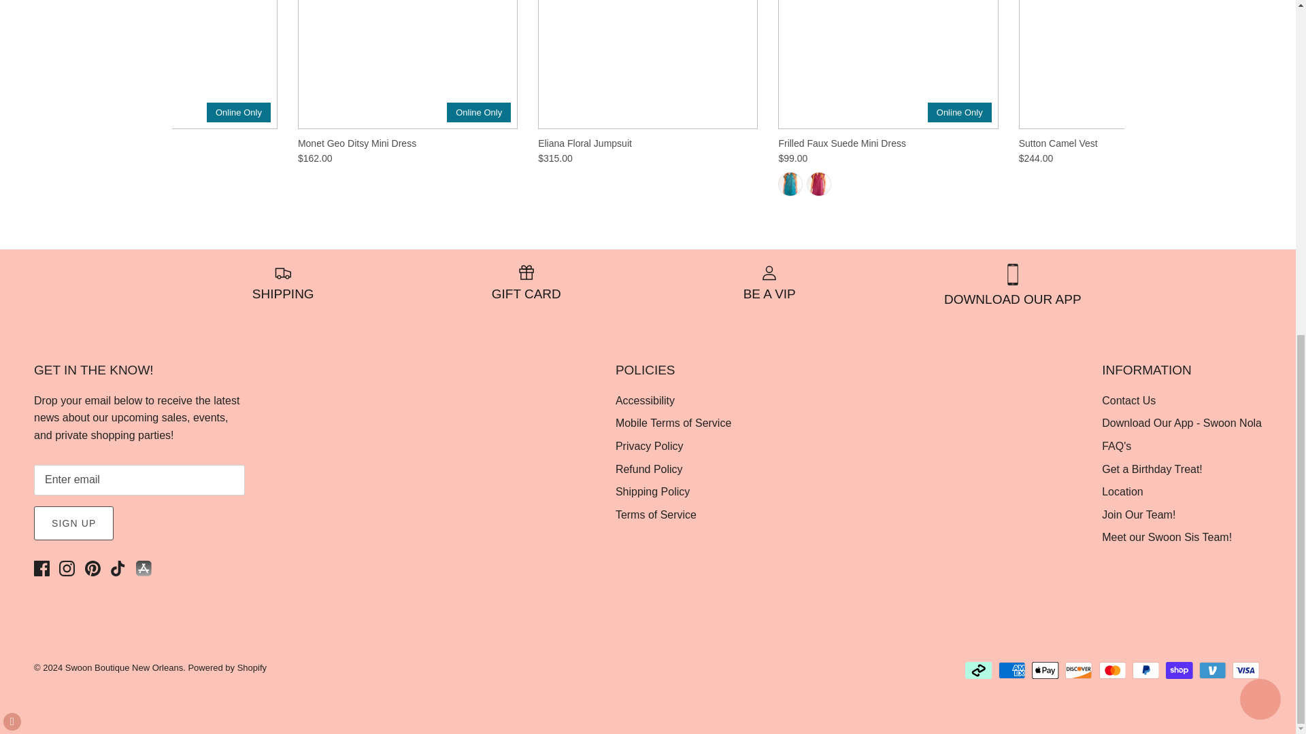 This screenshot has height=734, width=1306. I want to click on Apple Pay, so click(1045, 670).